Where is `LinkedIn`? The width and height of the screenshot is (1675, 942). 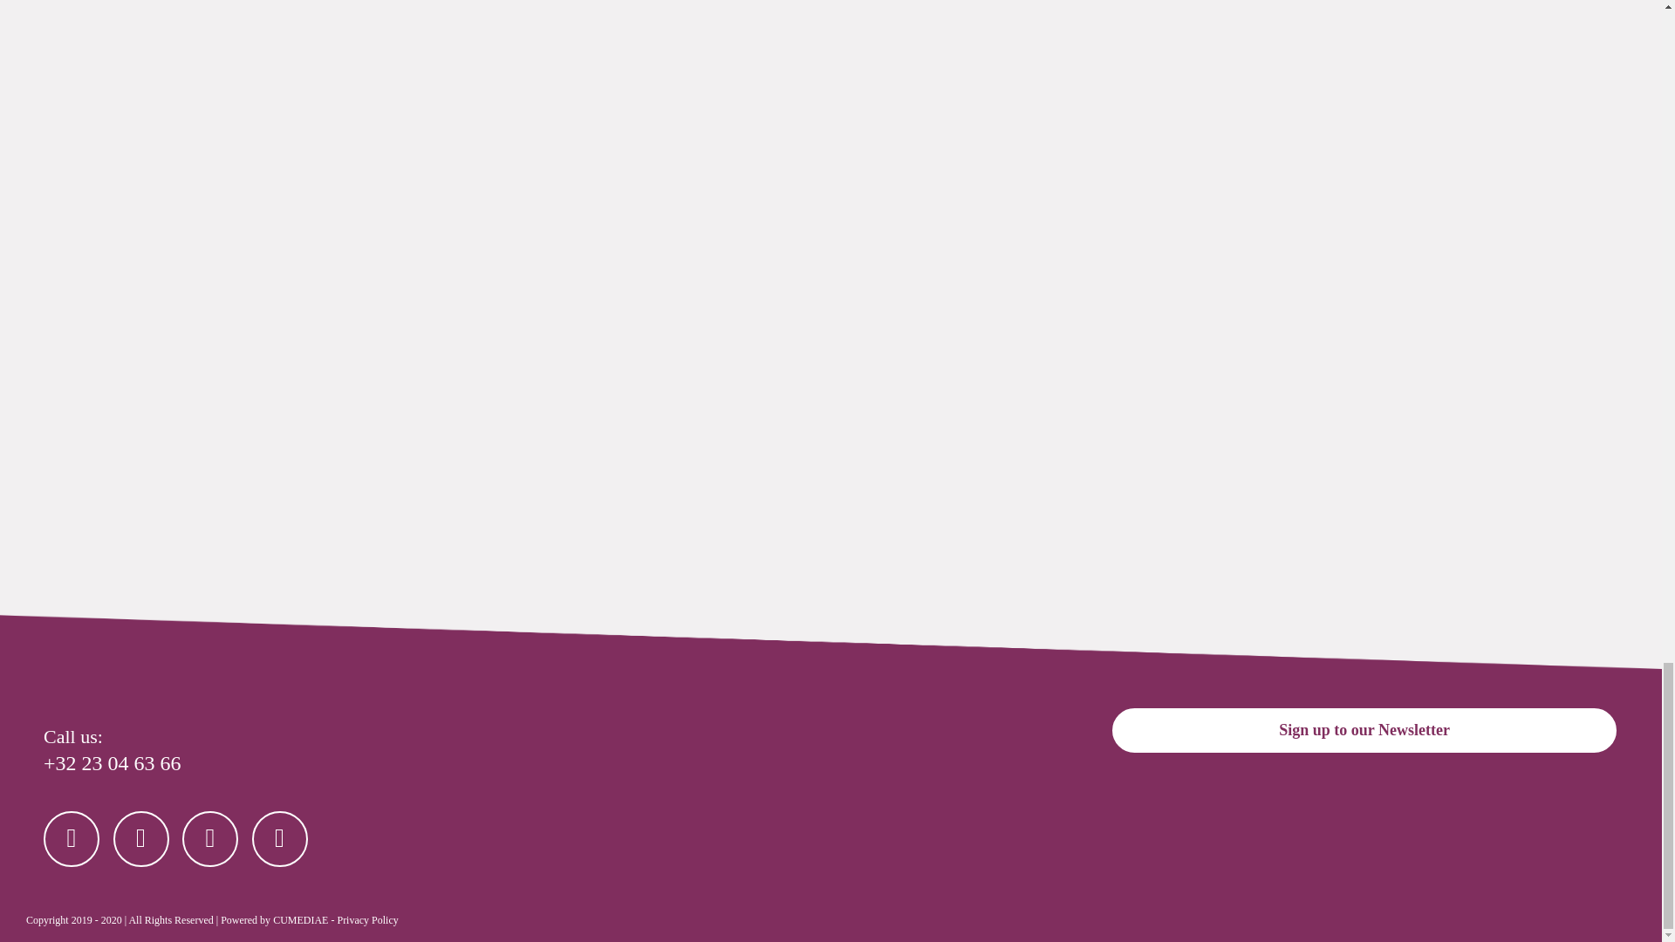 LinkedIn is located at coordinates (279, 838).